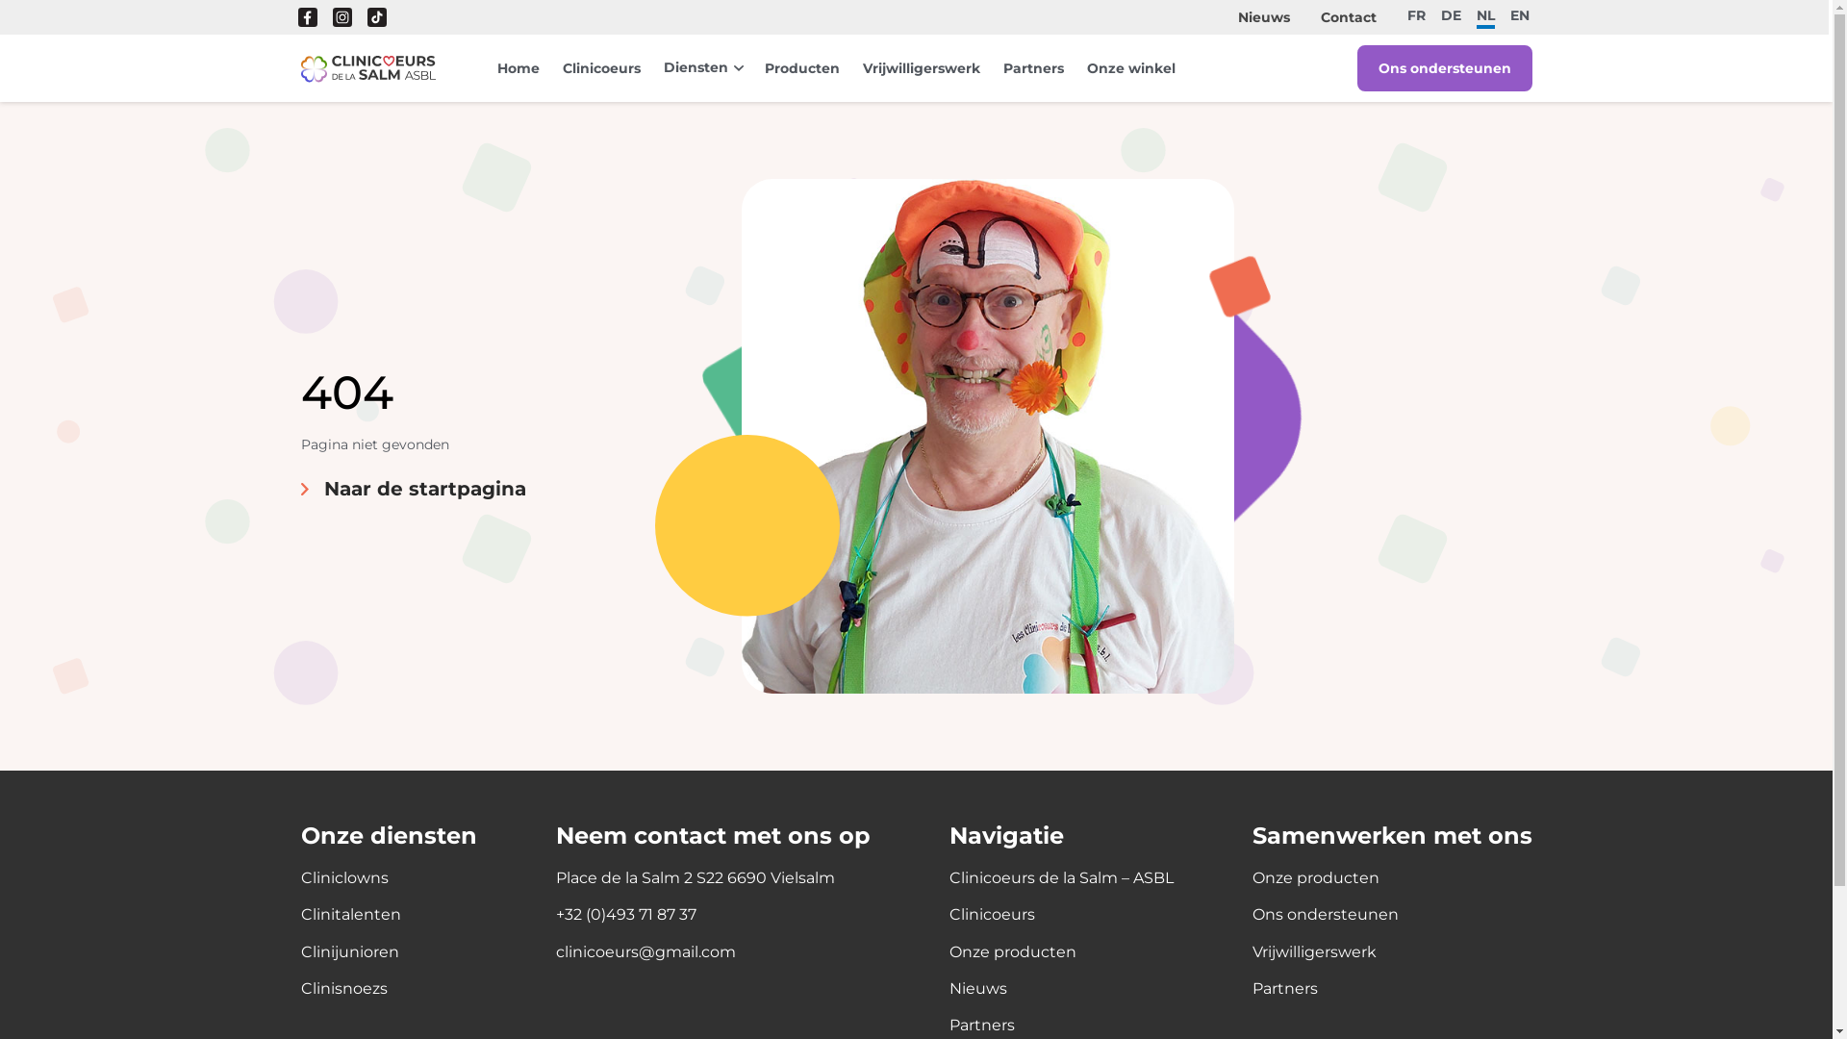 This screenshot has height=1039, width=1847. What do you see at coordinates (367, 68) in the screenshot?
I see `Menu mobile` at bounding box center [367, 68].